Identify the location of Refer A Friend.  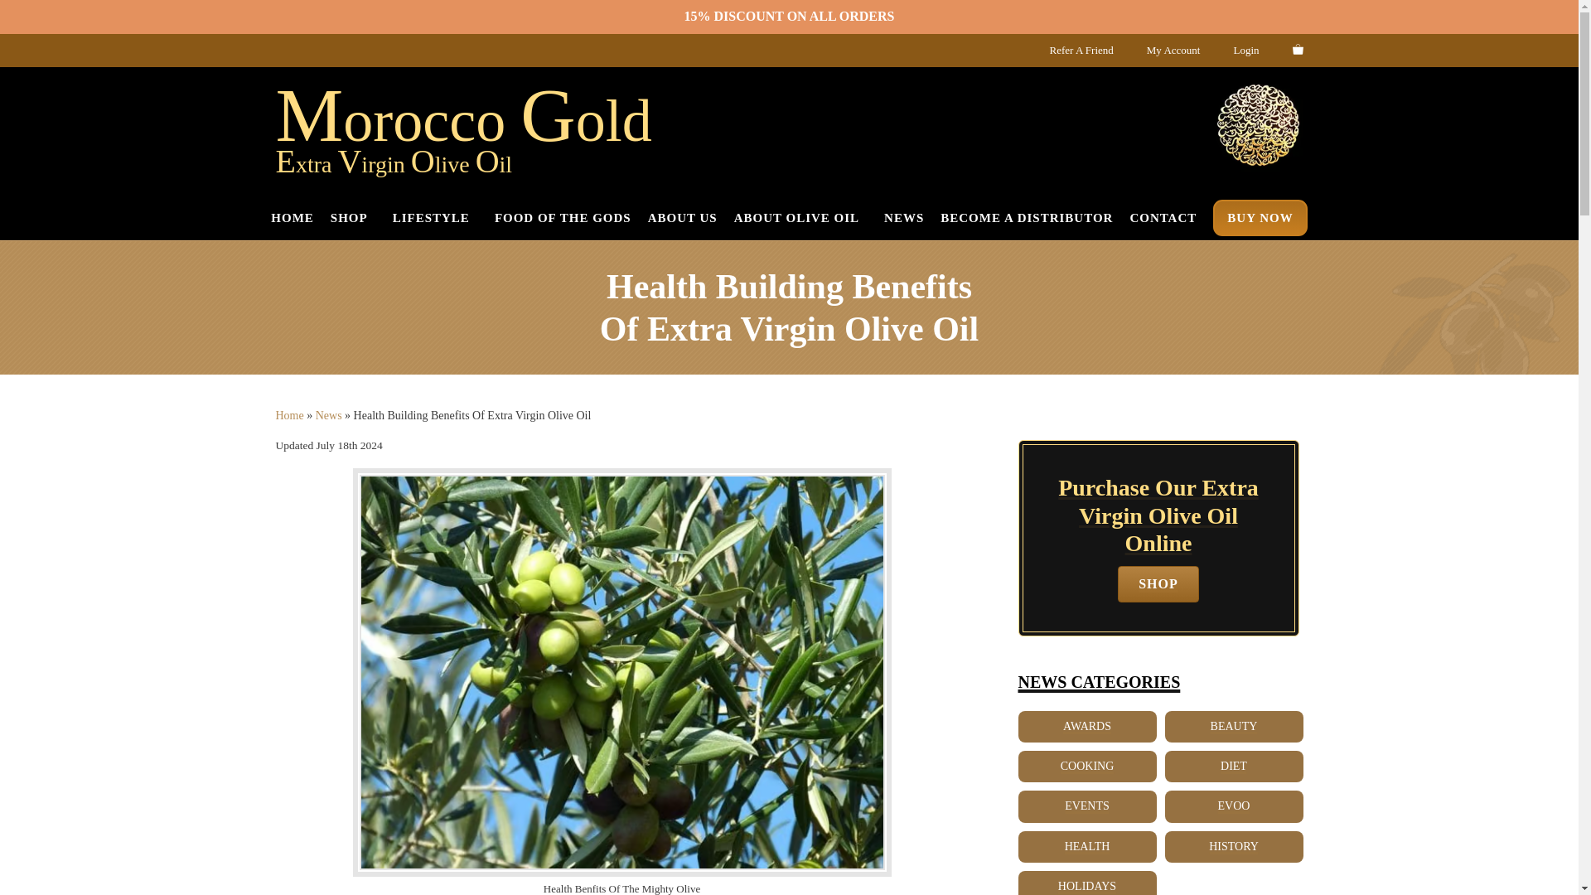
(1081, 51).